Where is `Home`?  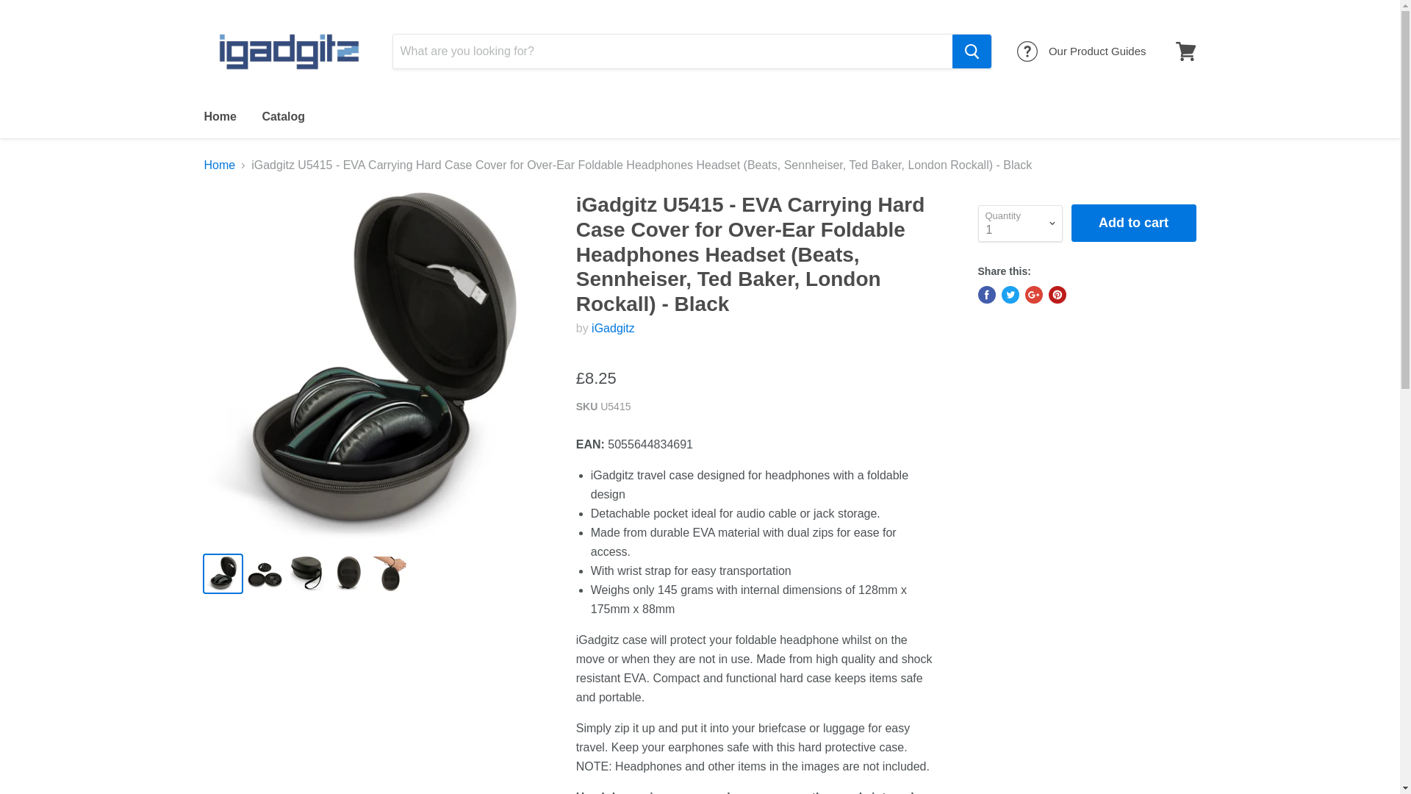 Home is located at coordinates (220, 165).